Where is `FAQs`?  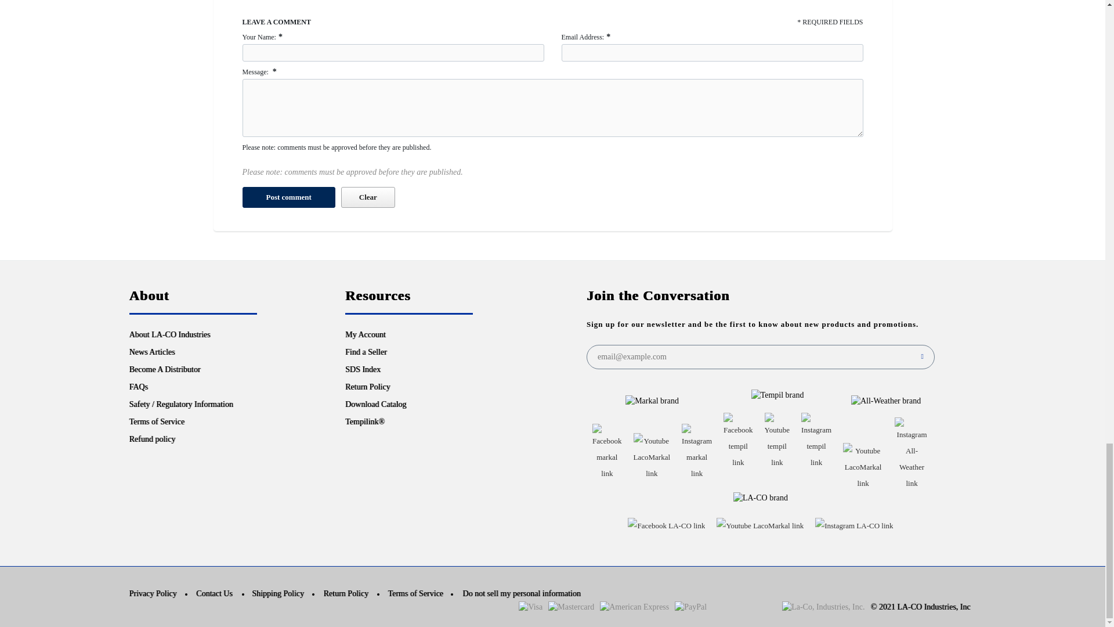
FAQs is located at coordinates (138, 387).